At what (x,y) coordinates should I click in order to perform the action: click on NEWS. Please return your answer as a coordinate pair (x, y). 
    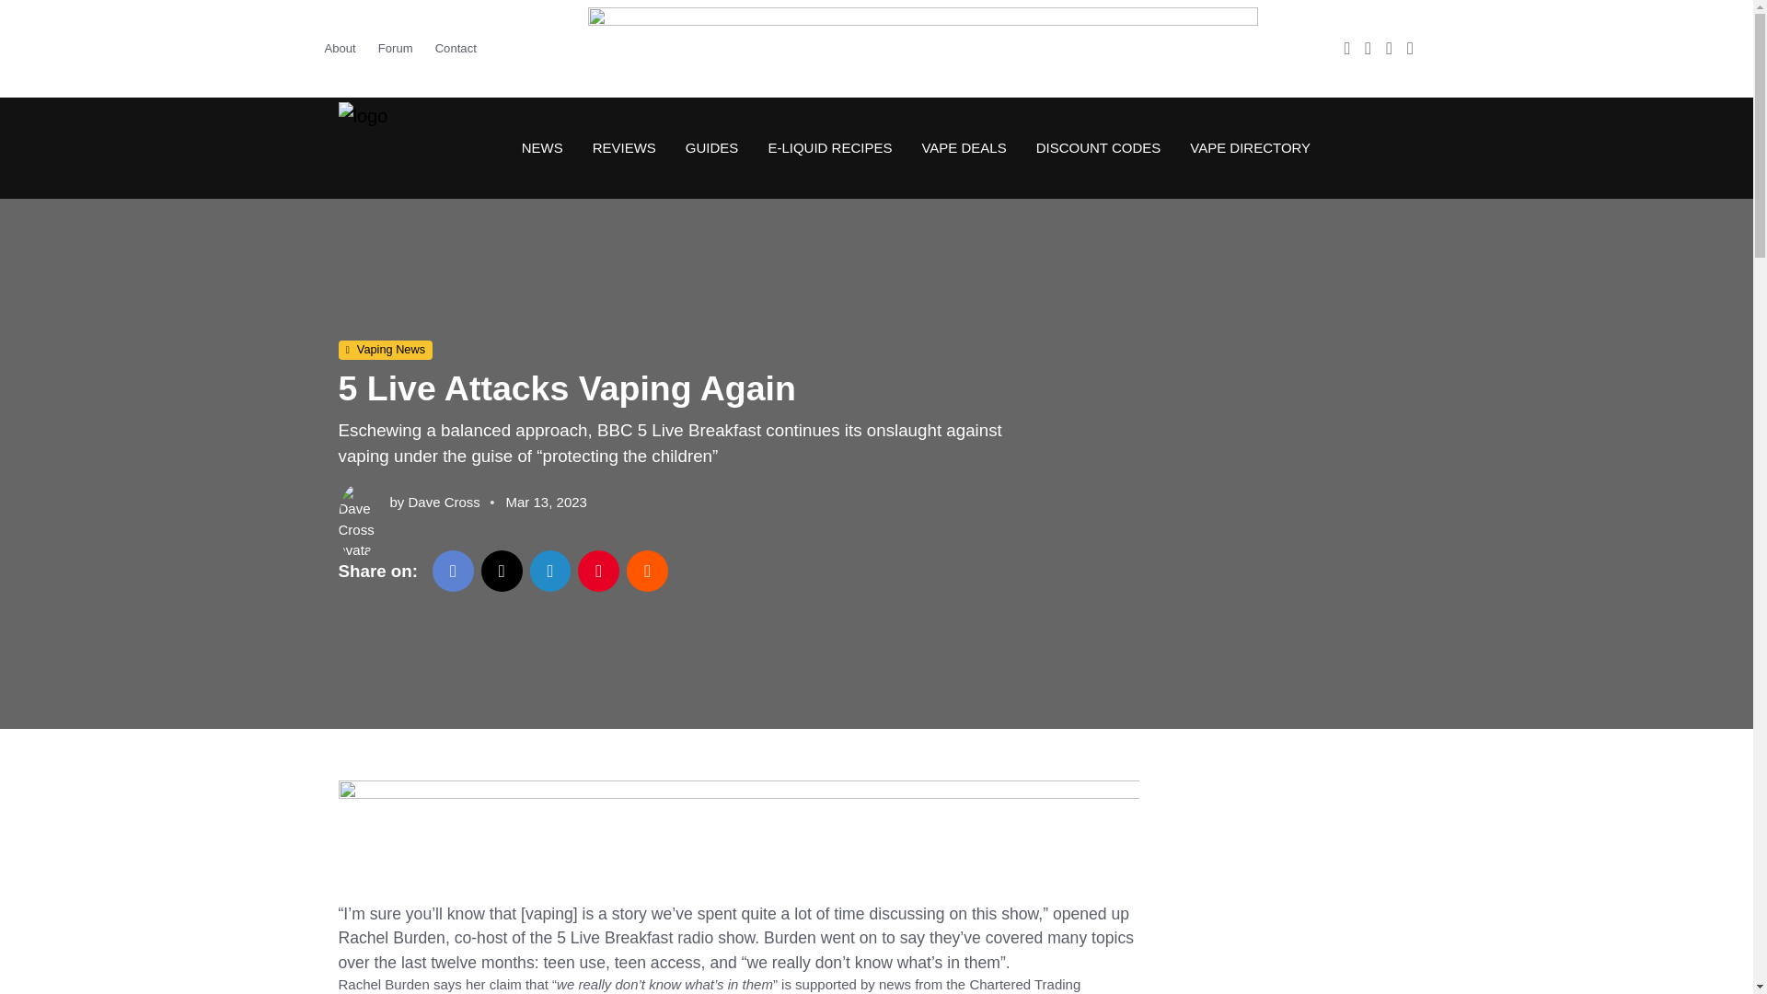
    Looking at the image, I should click on (542, 147).